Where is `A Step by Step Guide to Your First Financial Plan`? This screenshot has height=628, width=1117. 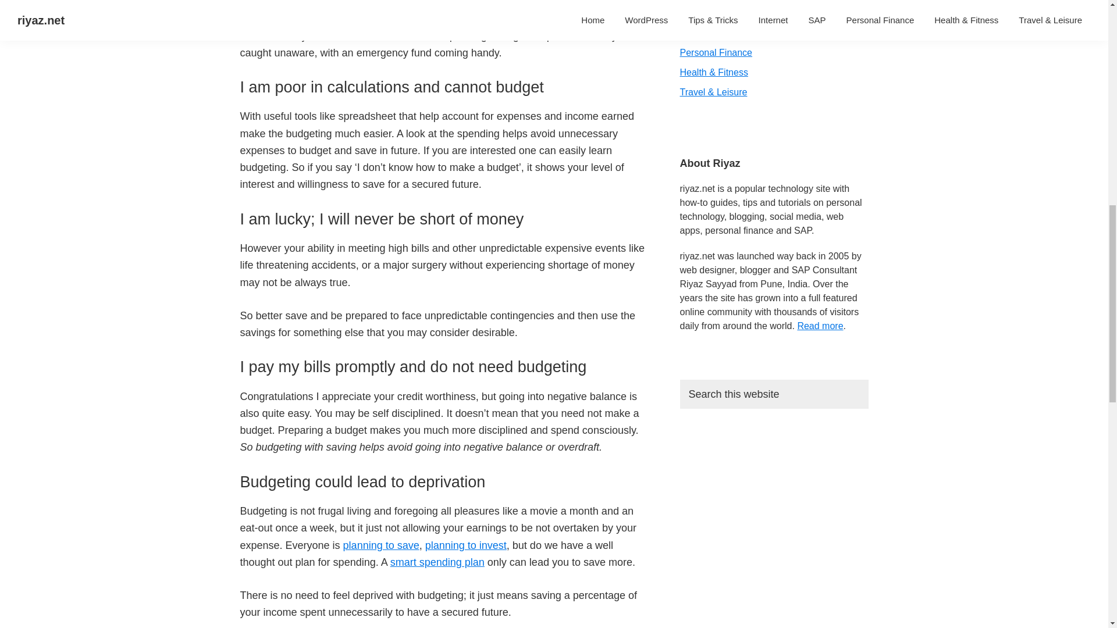 A Step by Step Guide to Your First Financial Plan is located at coordinates (466, 545).